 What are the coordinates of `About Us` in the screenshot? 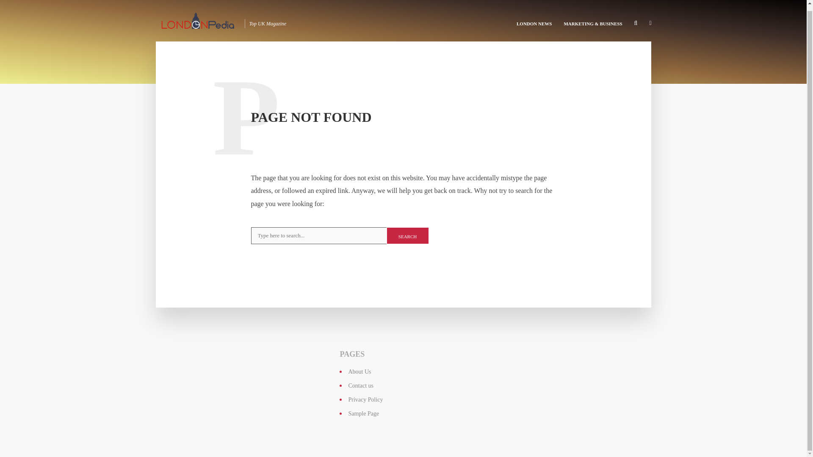 It's located at (359, 372).